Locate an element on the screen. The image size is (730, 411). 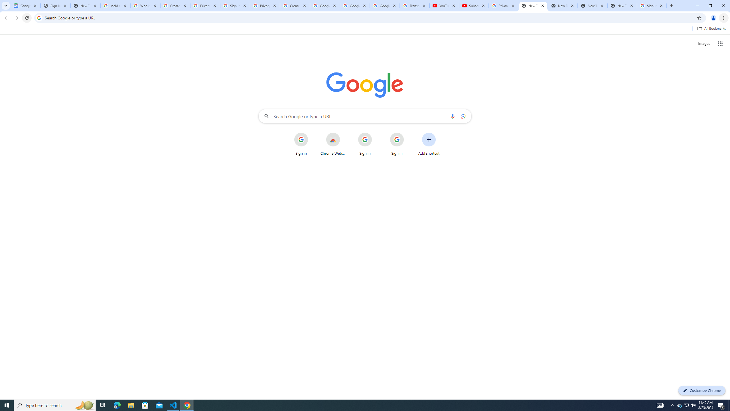
Create your Google Account is located at coordinates (295, 6).